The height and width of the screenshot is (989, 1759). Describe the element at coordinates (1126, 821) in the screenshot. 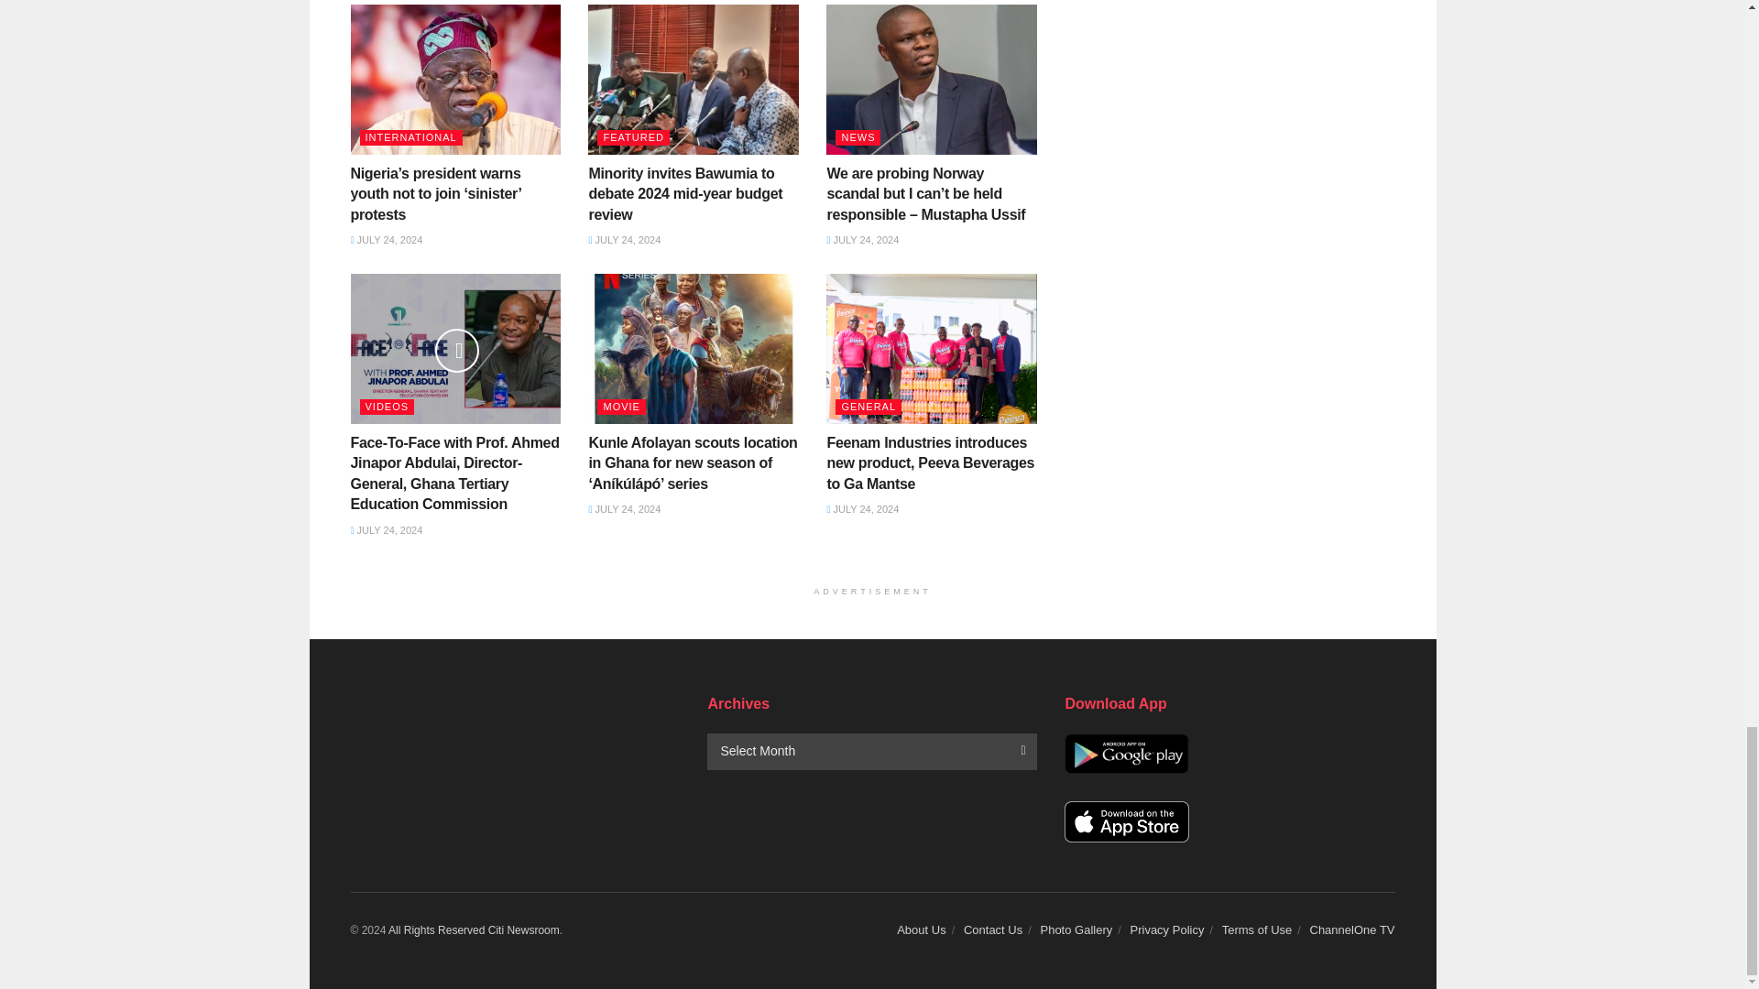

I see `App Store` at that location.